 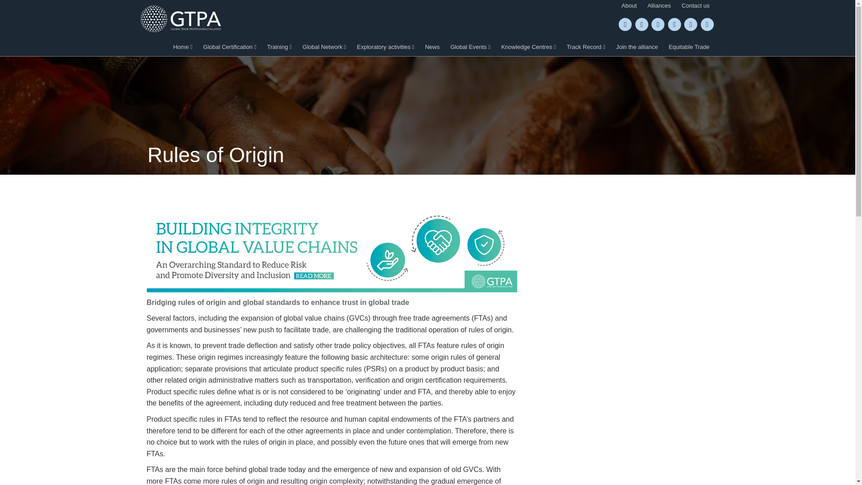 What do you see at coordinates (230, 47) in the screenshot?
I see `Global Certification` at bounding box center [230, 47].